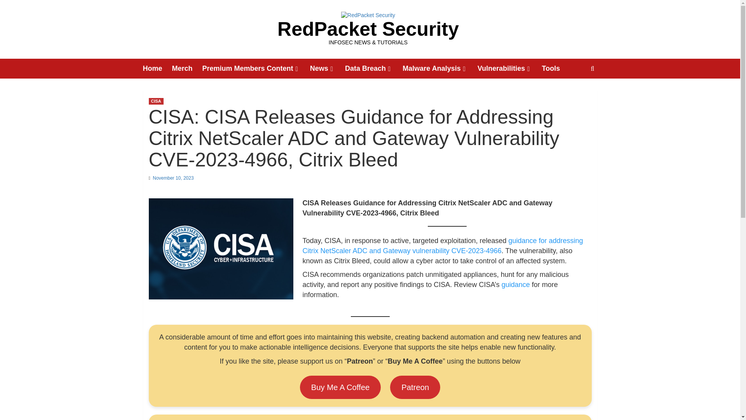 The height and width of the screenshot is (420, 746). What do you see at coordinates (556, 68) in the screenshot?
I see `Tools` at bounding box center [556, 68].